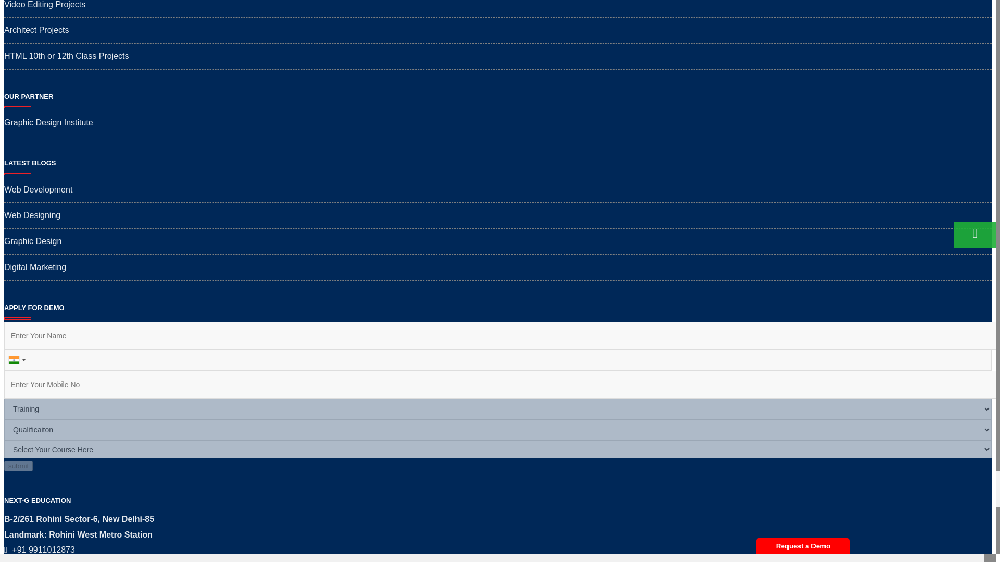 Image resolution: width=1000 pixels, height=562 pixels. Describe the element at coordinates (18, 466) in the screenshot. I see `submit` at that location.